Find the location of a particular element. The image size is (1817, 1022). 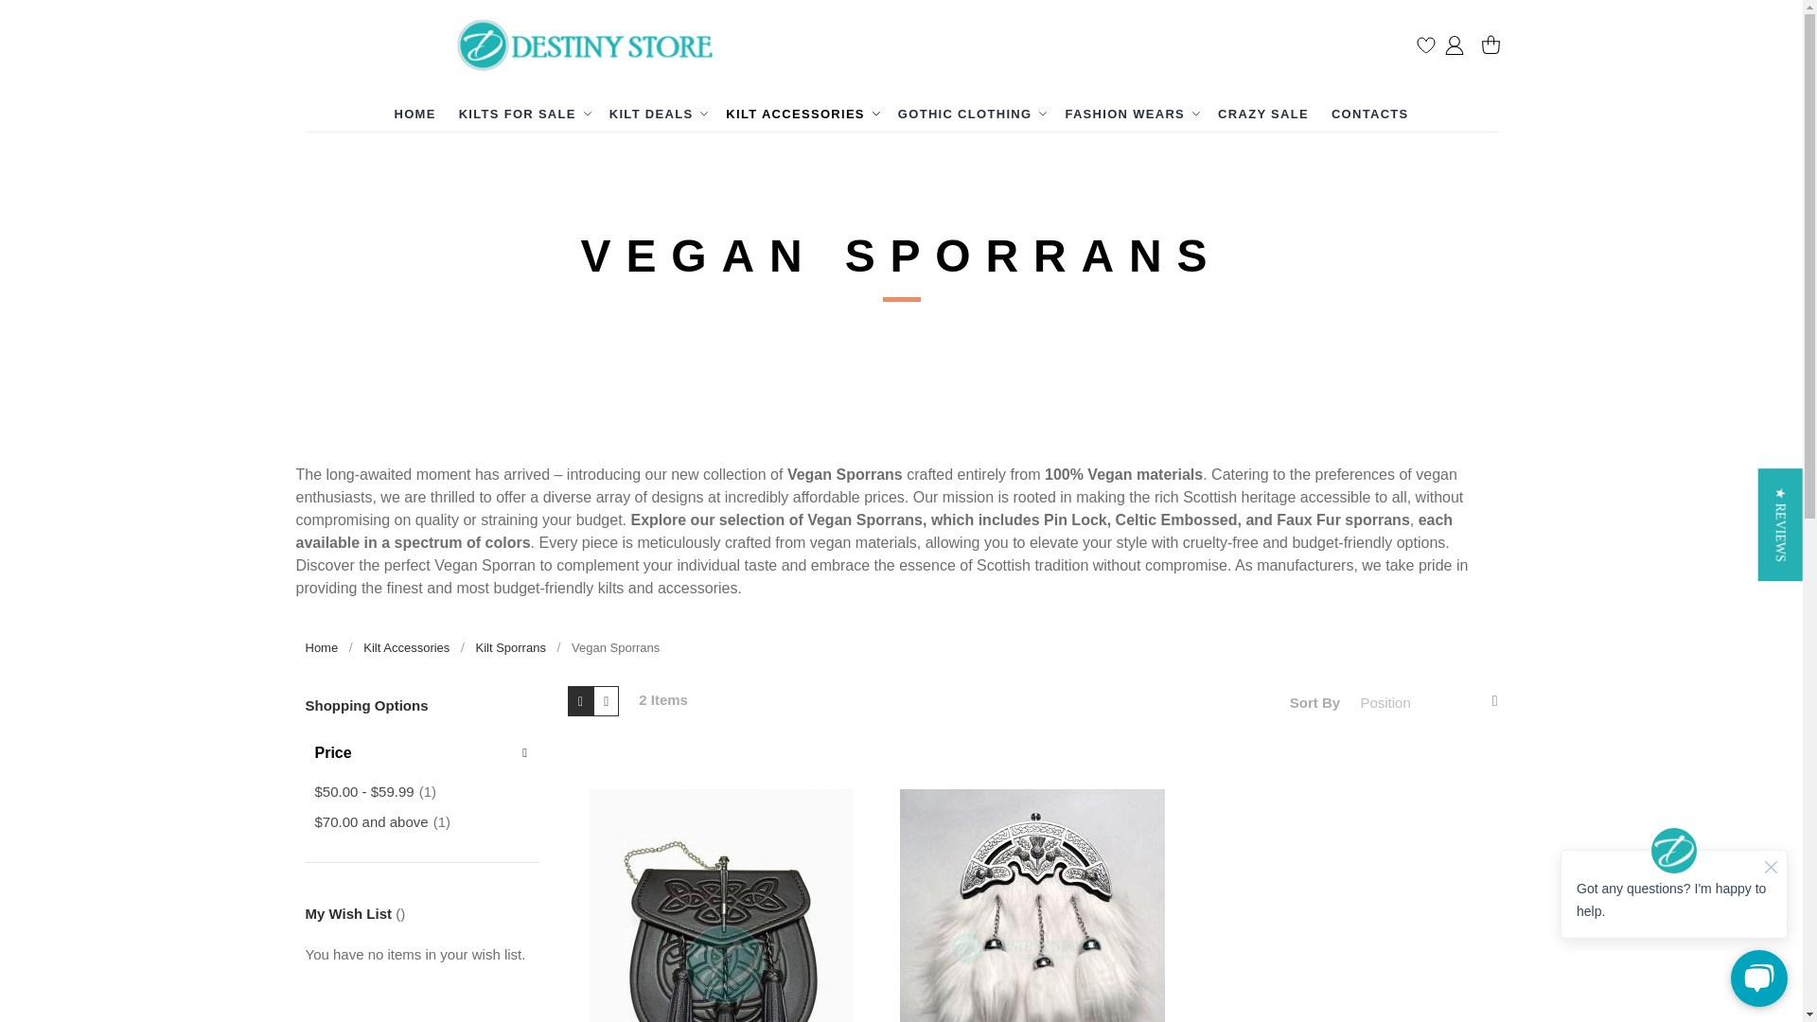

KILT DEALS is located at coordinates (657, 114).